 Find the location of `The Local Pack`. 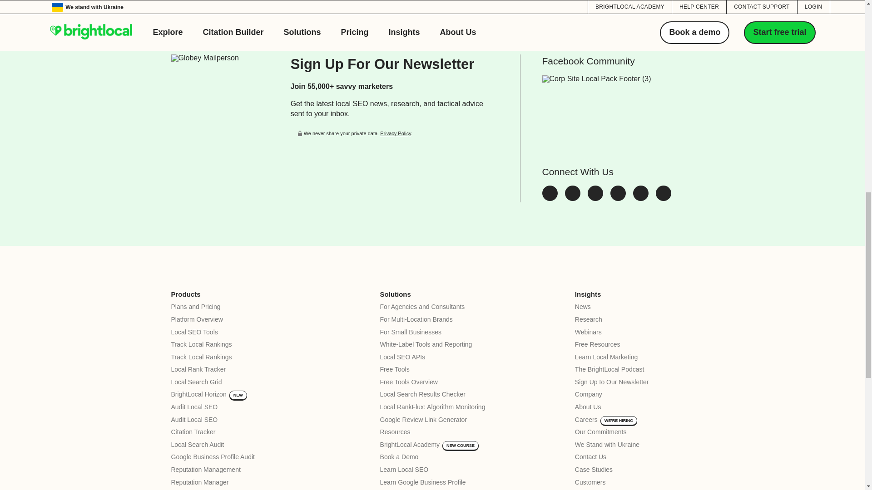

The Local Pack is located at coordinates (663, 198).